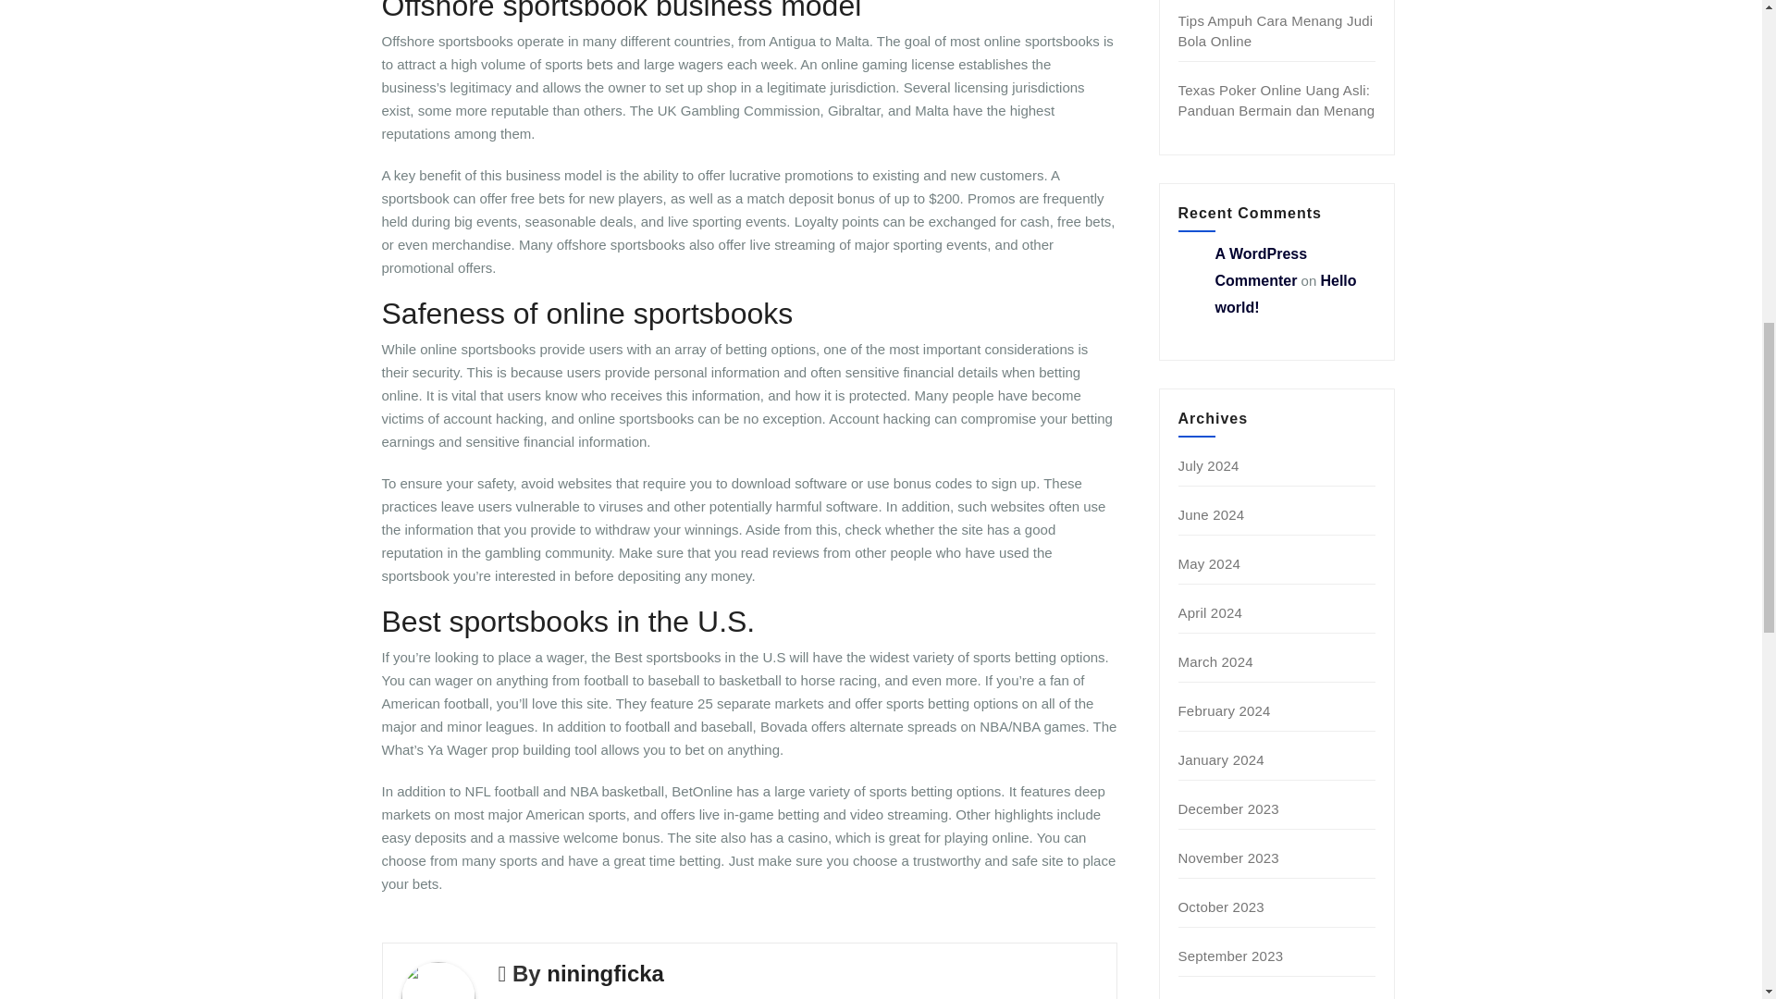 This screenshot has height=999, width=1776. I want to click on August 2023, so click(1217, 997).